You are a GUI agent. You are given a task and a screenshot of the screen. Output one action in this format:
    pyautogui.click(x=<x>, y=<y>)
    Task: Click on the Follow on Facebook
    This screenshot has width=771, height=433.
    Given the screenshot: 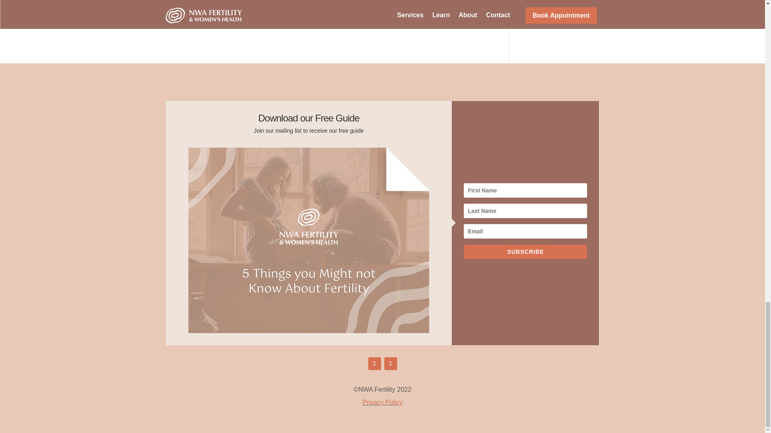 What is the action you would take?
    pyautogui.click(x=374, y=364)
    